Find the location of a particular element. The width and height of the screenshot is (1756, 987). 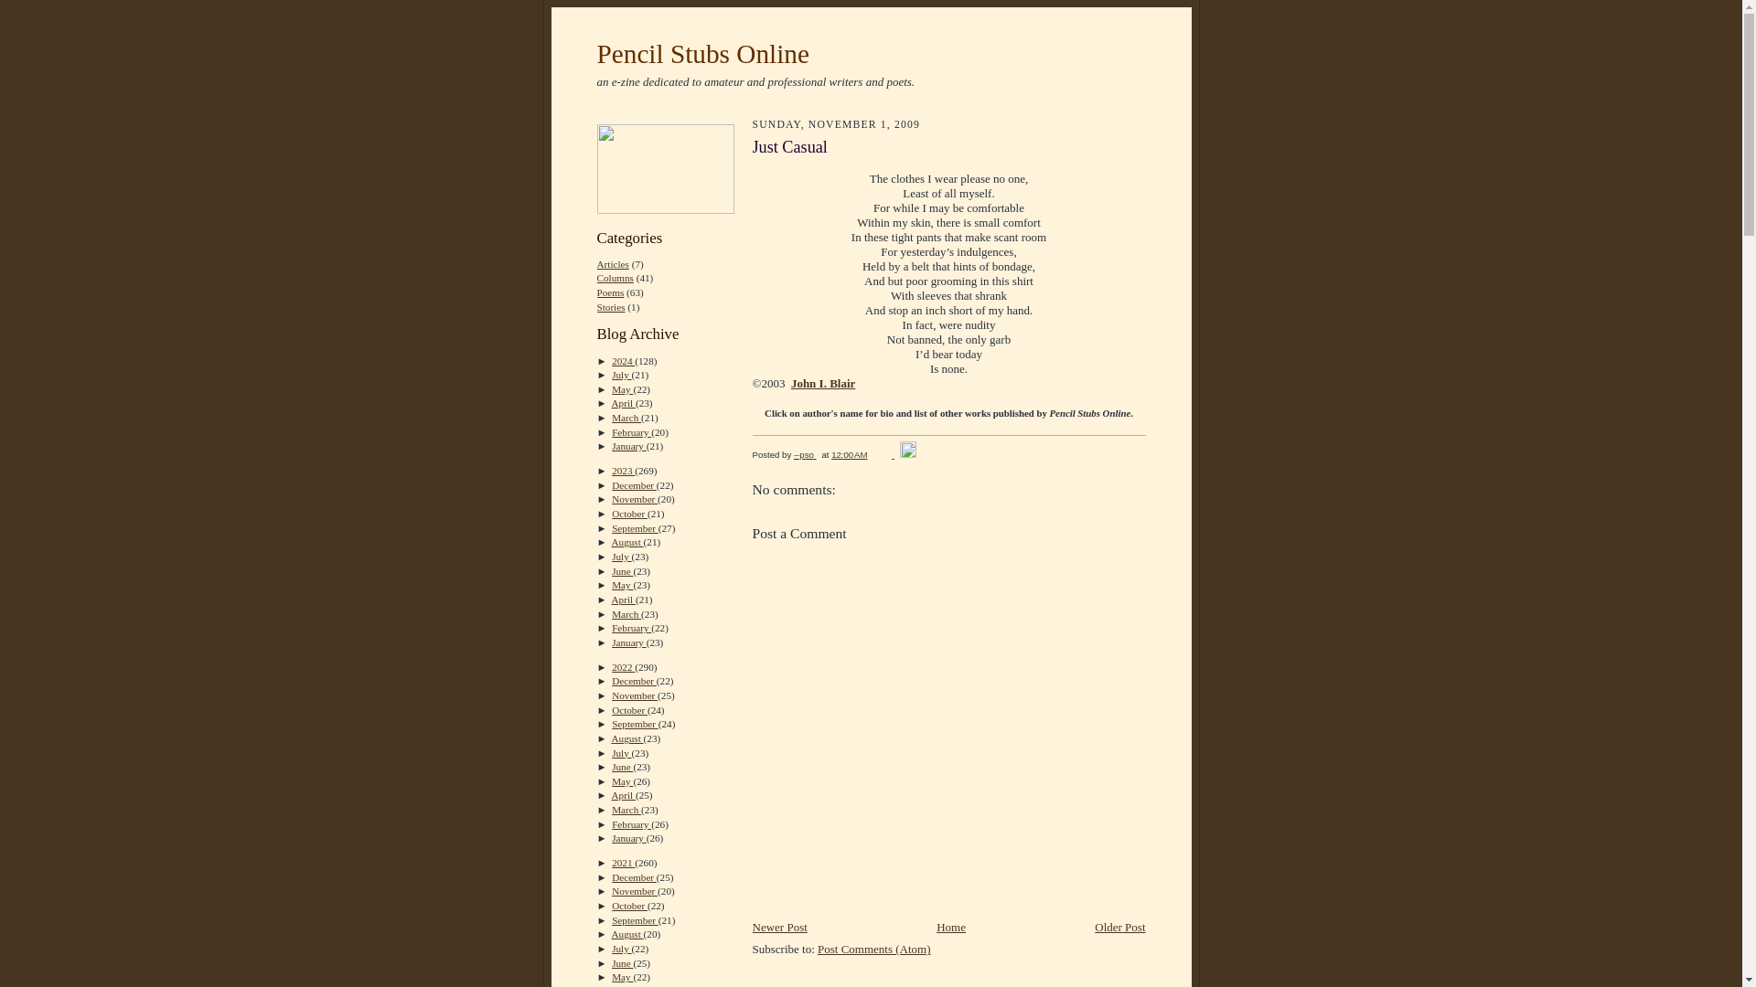

Articles is located at coordinates (613, 263).